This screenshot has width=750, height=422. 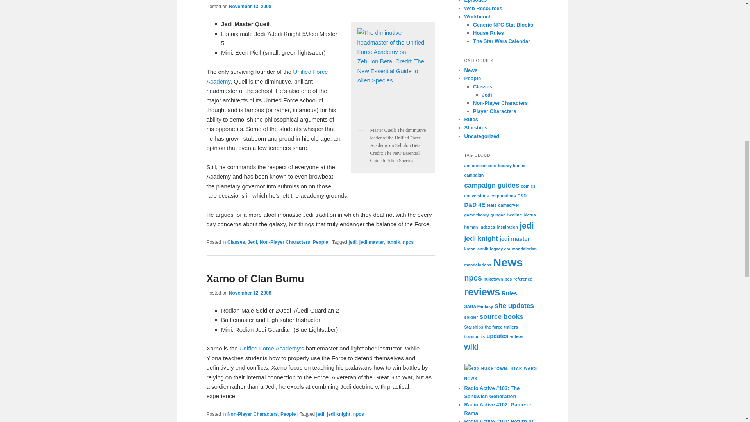 What do you see at coordinates (250, 292) in the screenshot?
I see `11:28 am` at bounding box center [250, 292].